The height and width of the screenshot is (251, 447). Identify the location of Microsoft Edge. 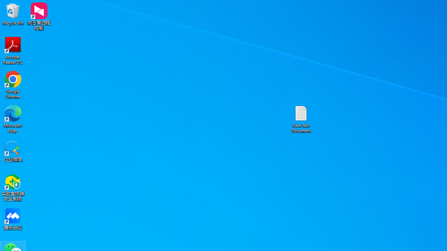
(13, 119).